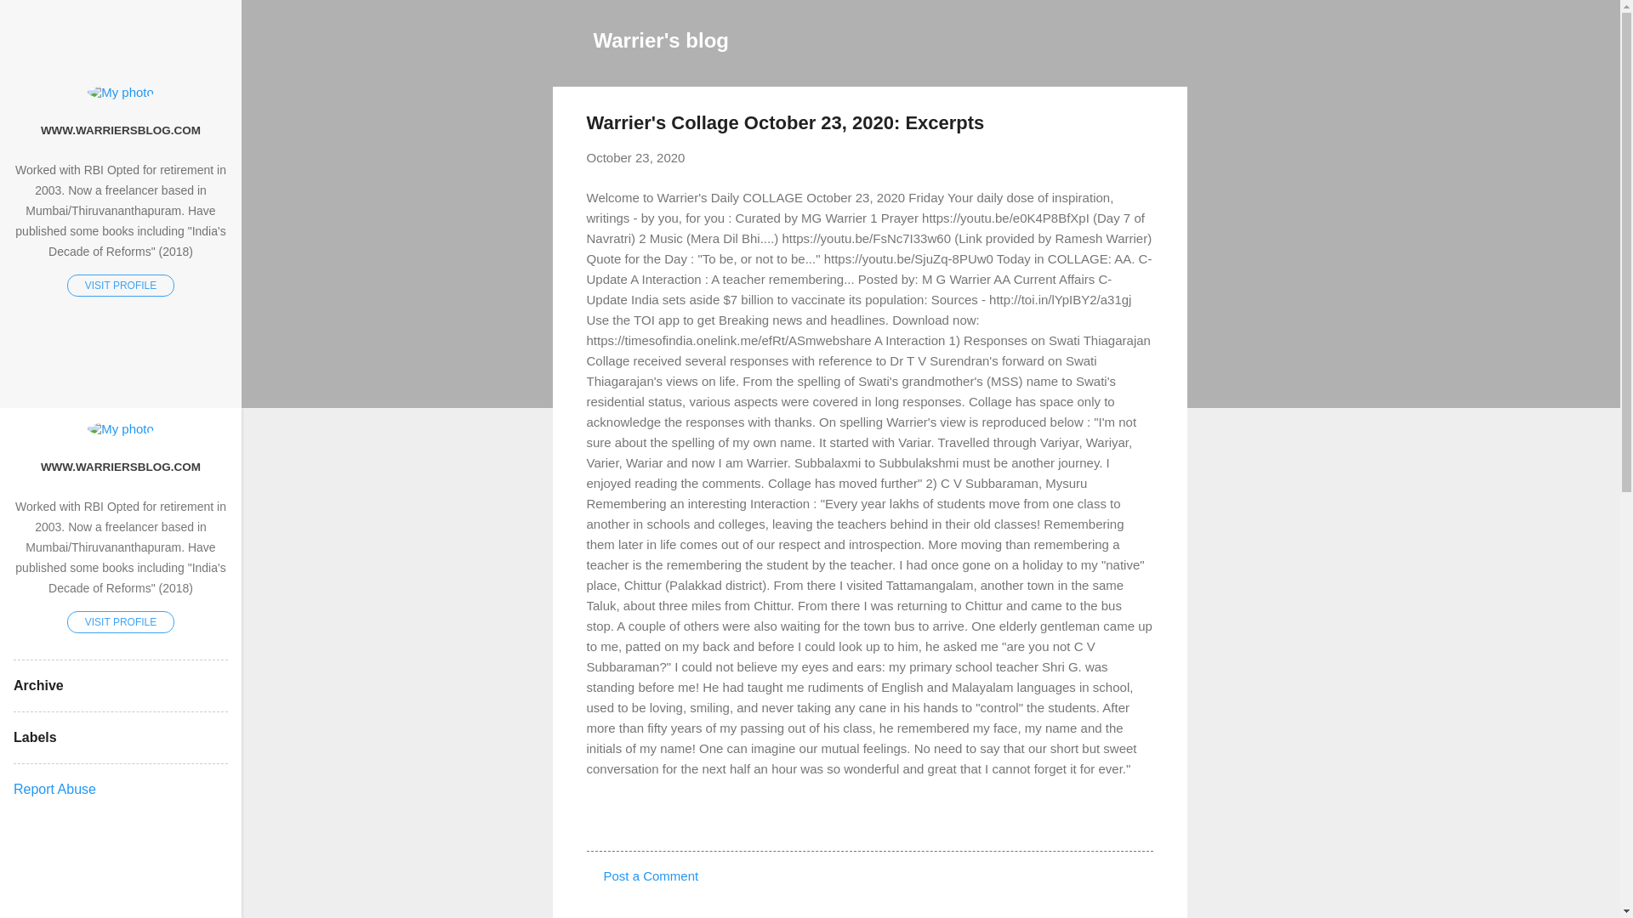 Image resolution: width=1633 pixels, height=918 pixels. I want to click on VISIT PROFILE, so click(121, 285).